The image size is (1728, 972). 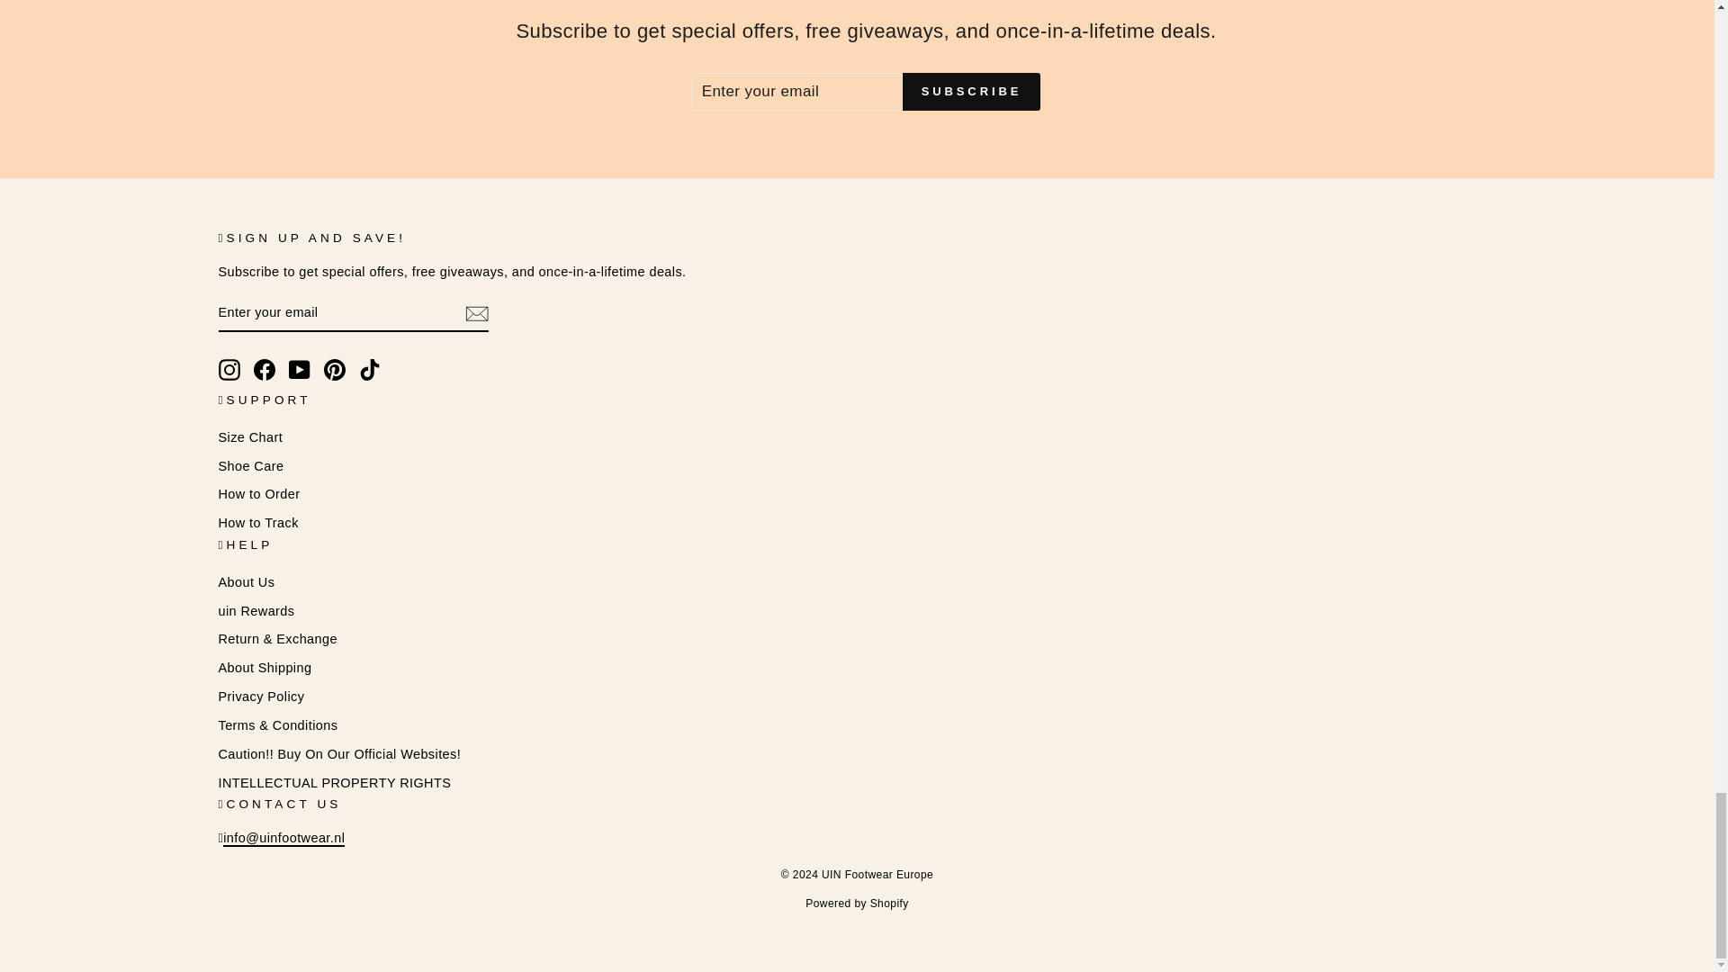 I want to click on UIN Footwear Europe on TikTok, so click(x=369, y=369).